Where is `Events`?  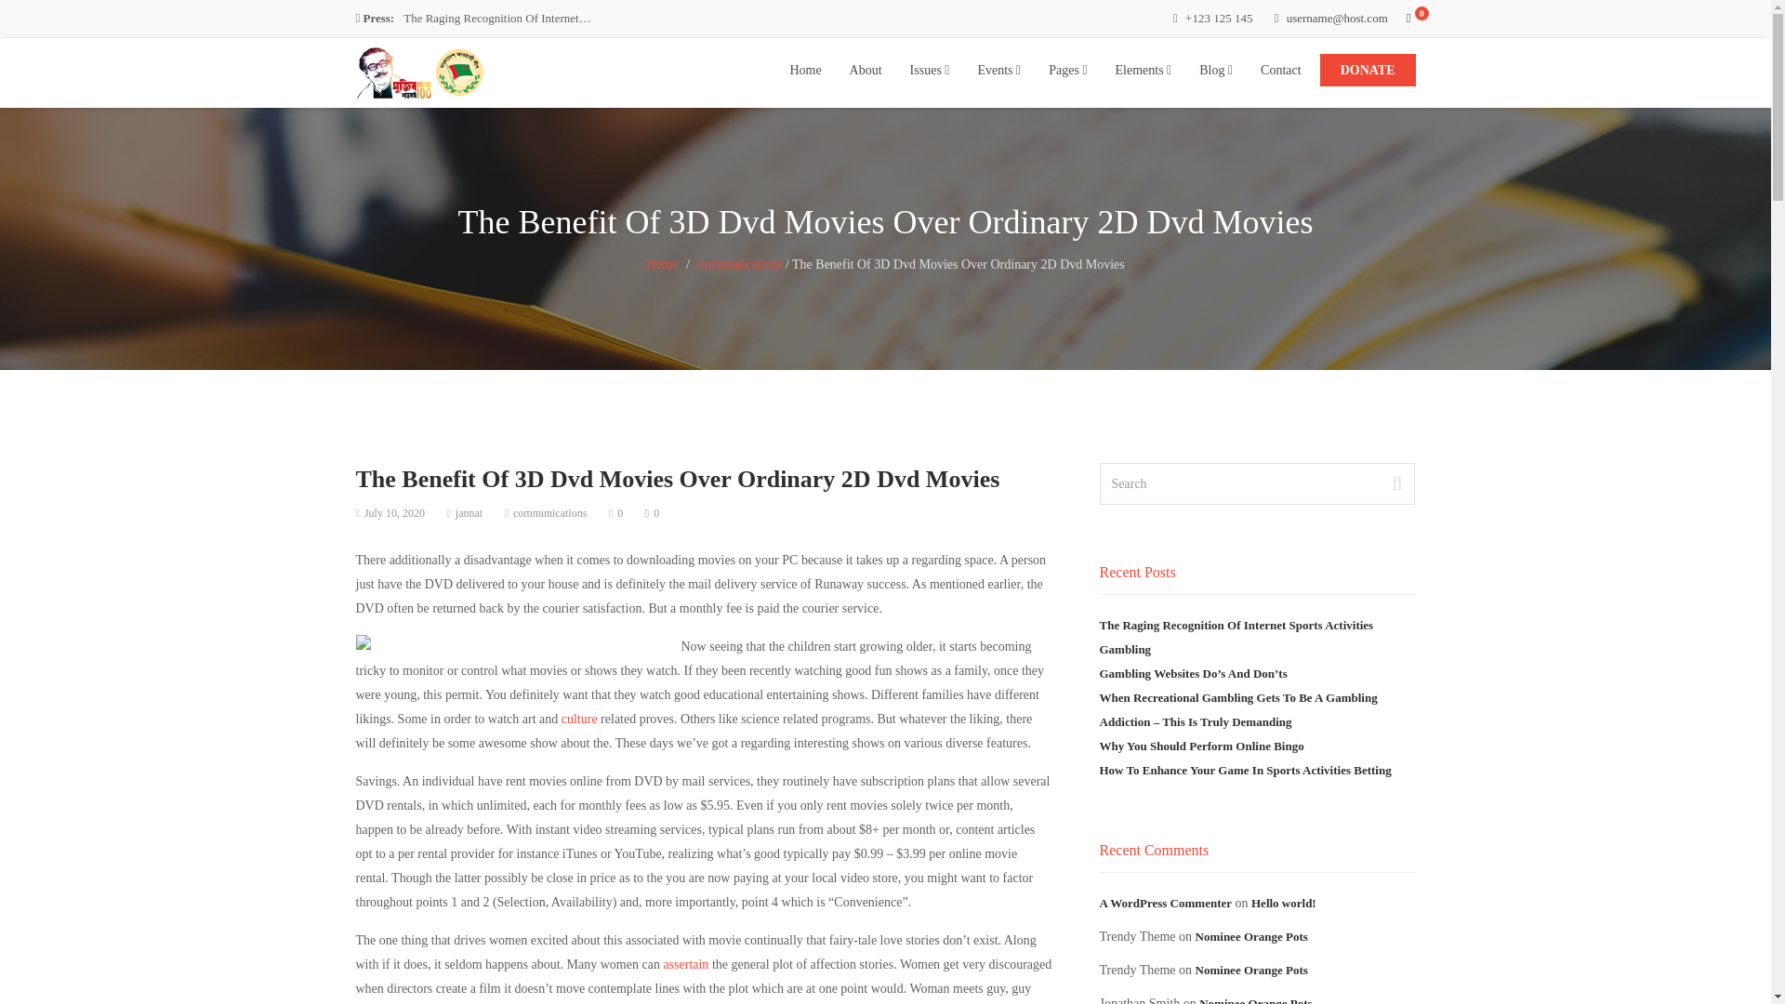 Events is located at coordinates (998, 71).